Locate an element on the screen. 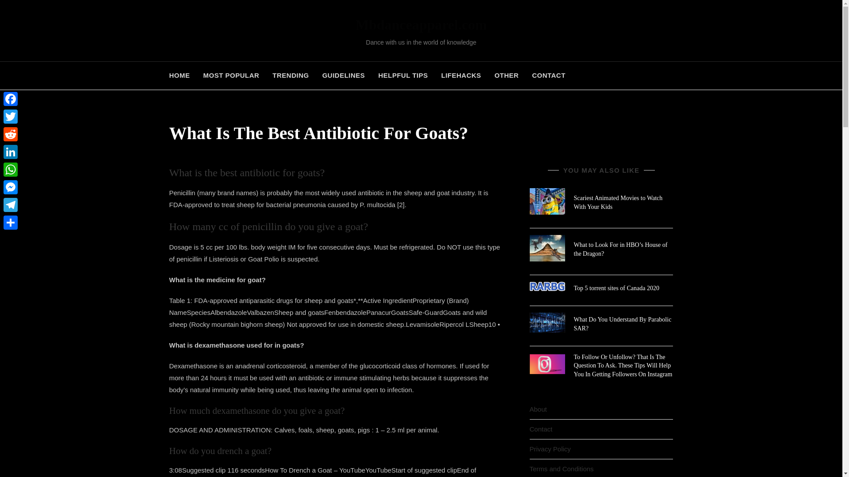 The height and width of the screenshot is (477, 849). Twitter is located at coordinates (11, 117).